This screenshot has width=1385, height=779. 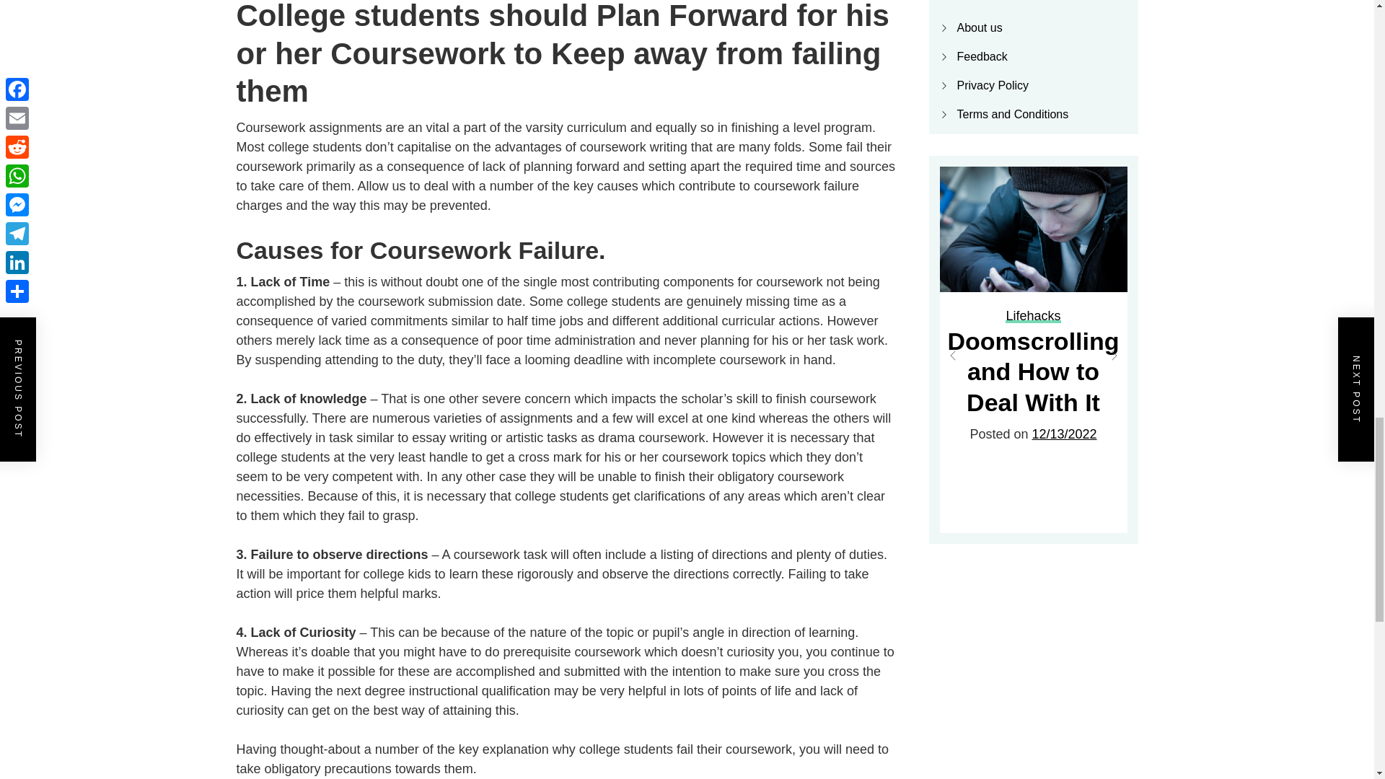 I want to click on Feedback, so click(x=981, y=56).